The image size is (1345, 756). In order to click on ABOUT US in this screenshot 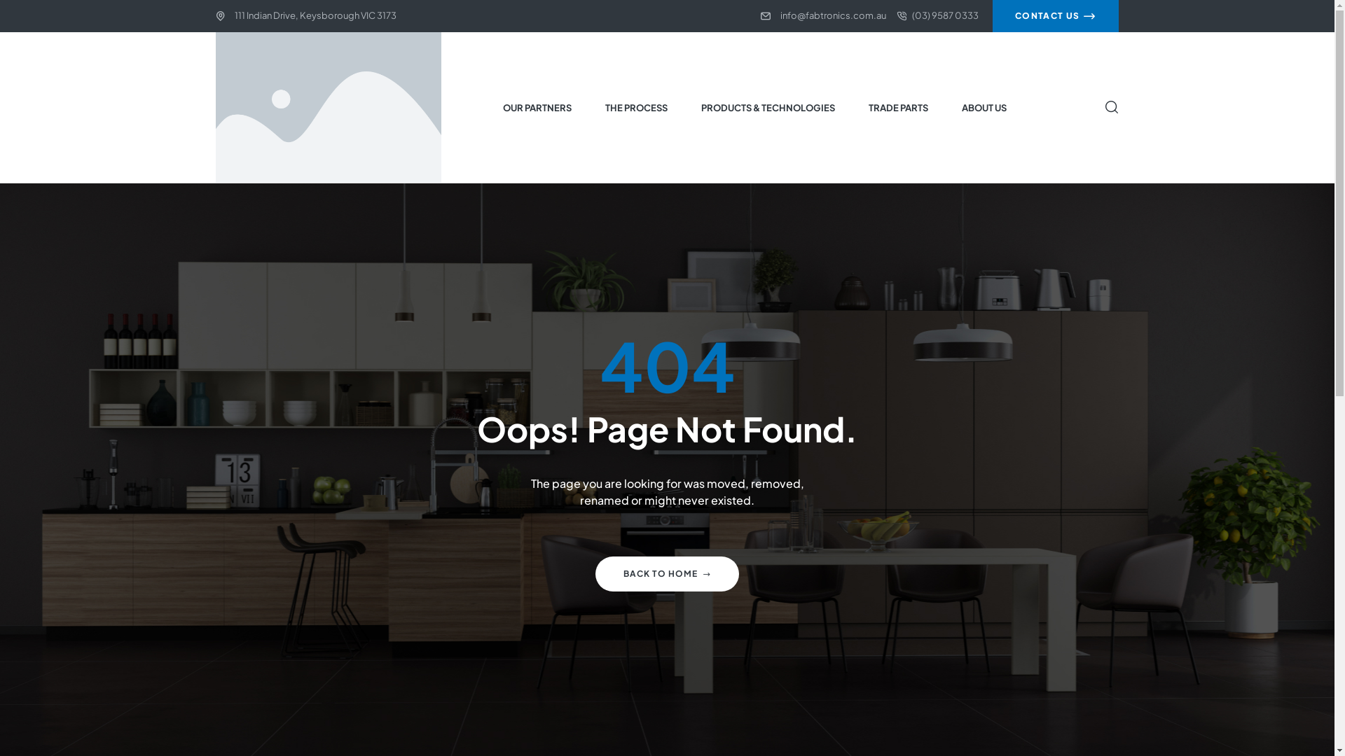, I will do `click(985, 107)`.